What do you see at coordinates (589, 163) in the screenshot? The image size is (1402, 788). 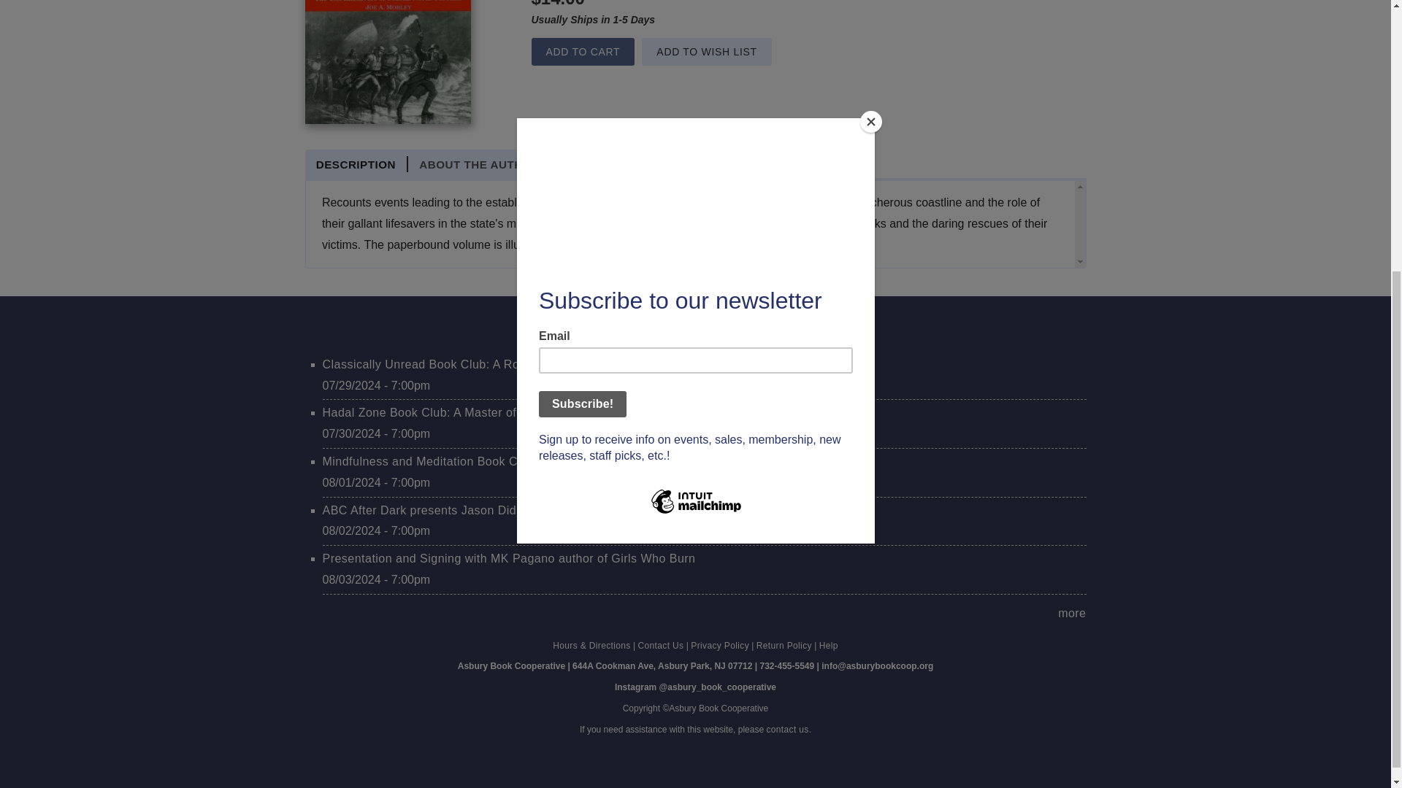 I see `DETAILS` at bounding box center [589, 163].